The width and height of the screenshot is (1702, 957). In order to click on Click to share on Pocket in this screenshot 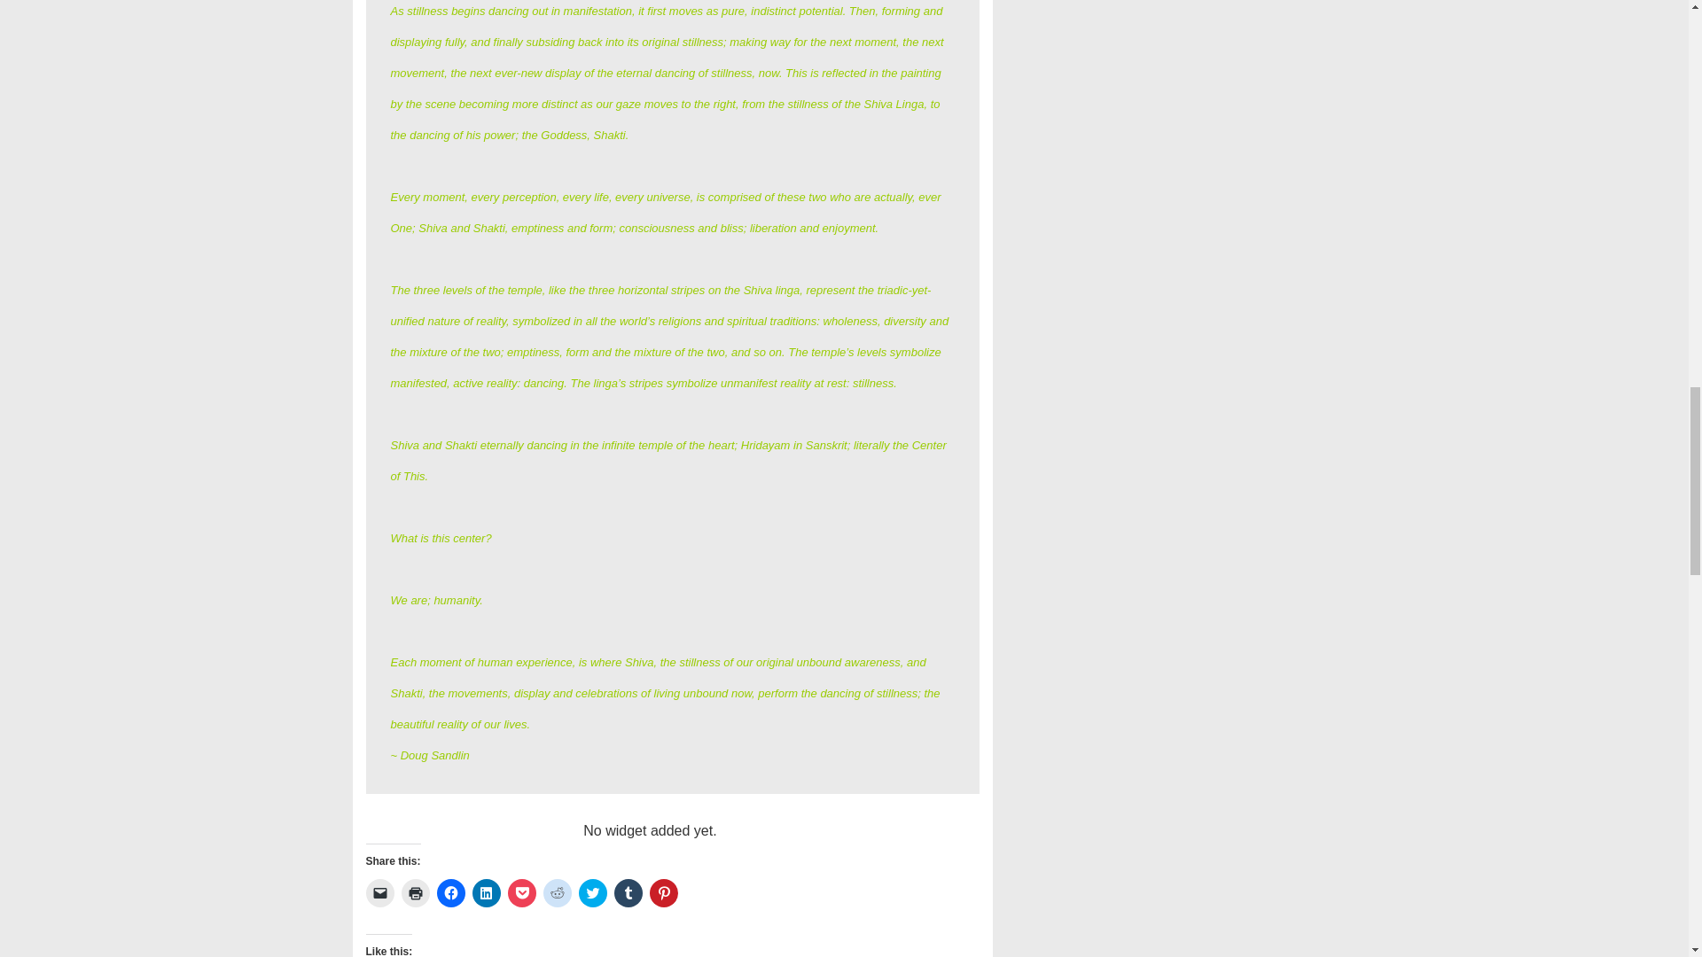, I will do `click(521, 893)`.